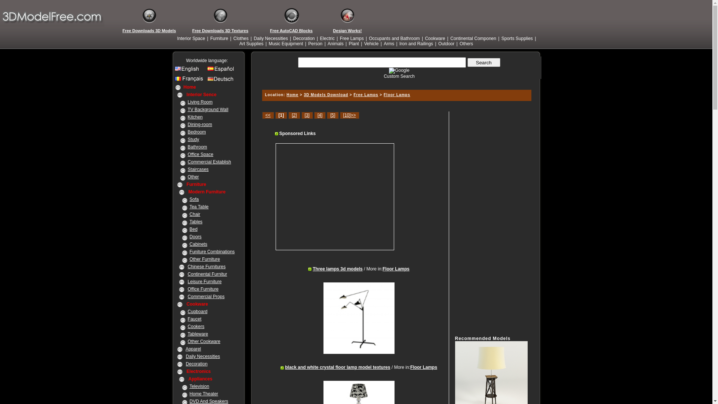 The width and height of the screenshot is (718, 404). I want to click on Bedroom, so click(197, 132).